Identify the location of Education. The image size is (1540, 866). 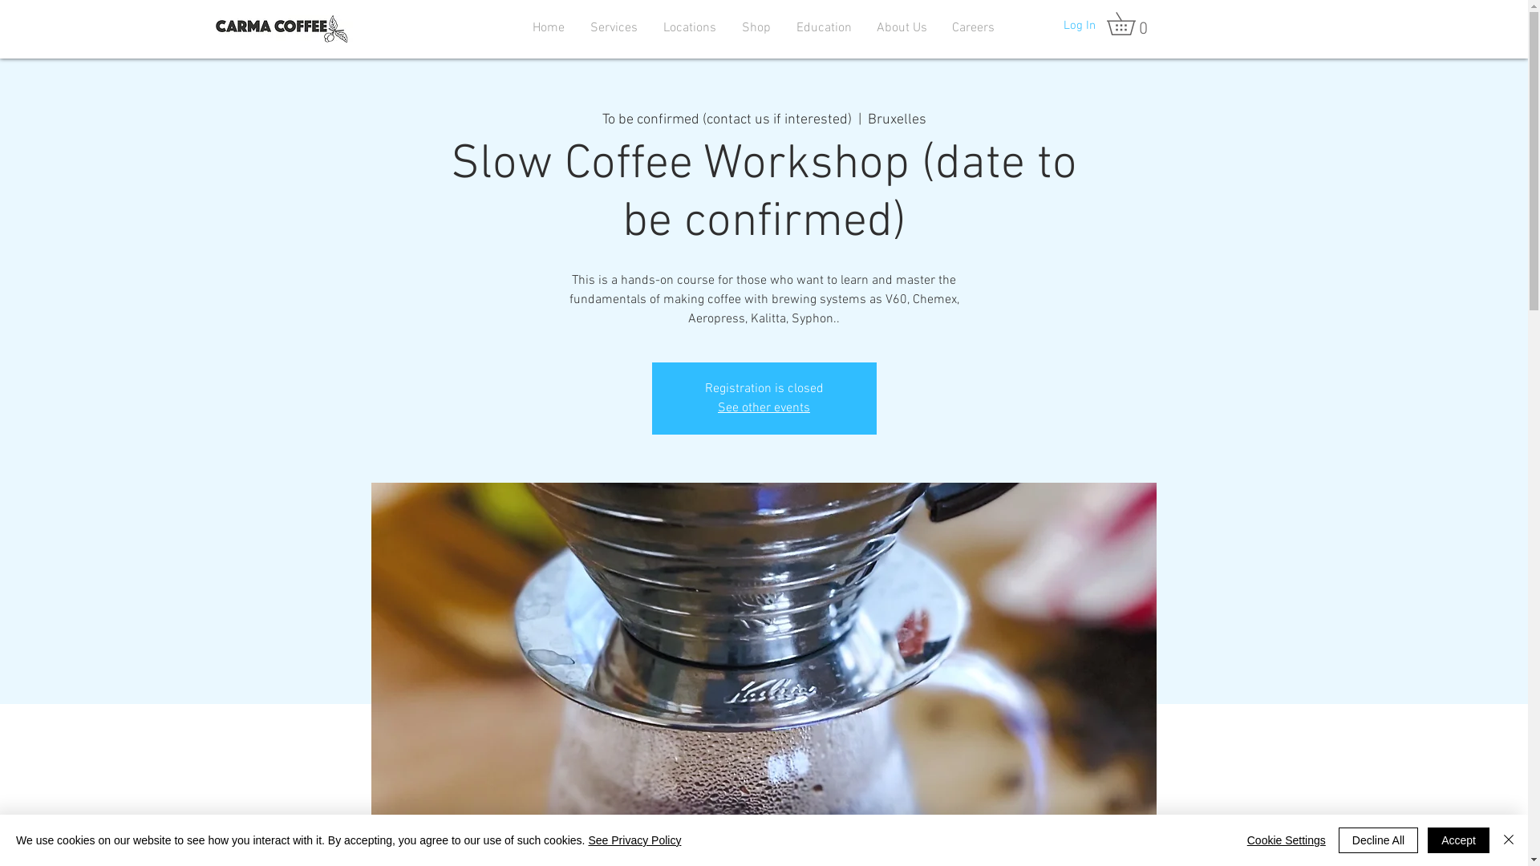
(823, 28).